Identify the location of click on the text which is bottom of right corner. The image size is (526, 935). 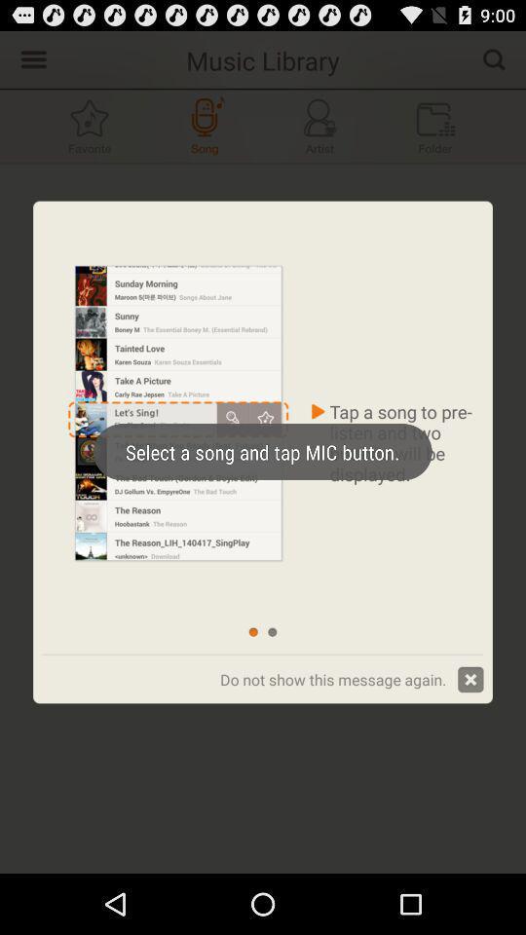
(352, 680).